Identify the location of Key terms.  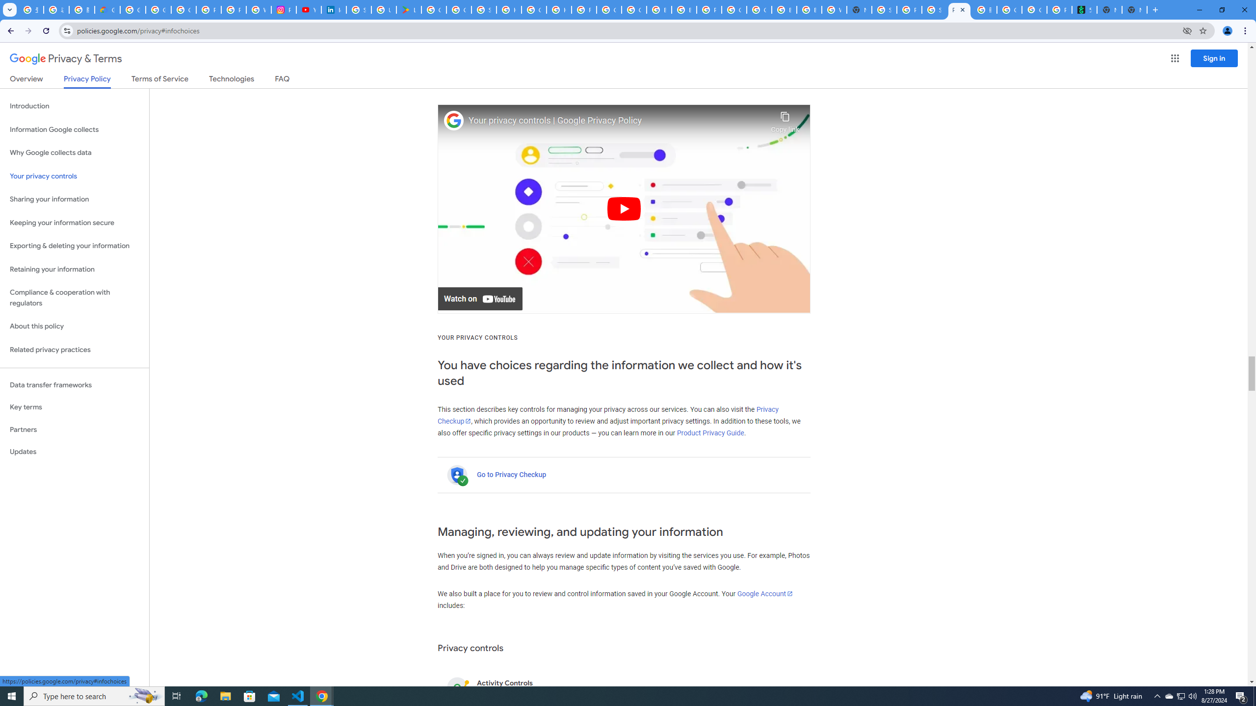
(75, 407).